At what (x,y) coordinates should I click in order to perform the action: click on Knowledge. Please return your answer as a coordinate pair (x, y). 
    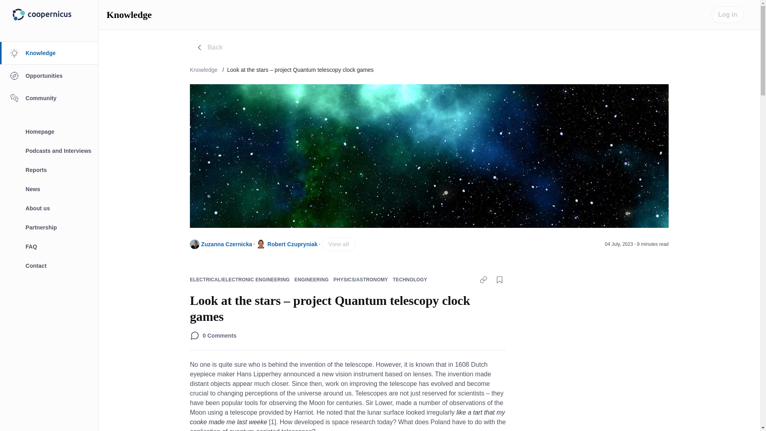
    Looking at the image, I should click on (208, 69).